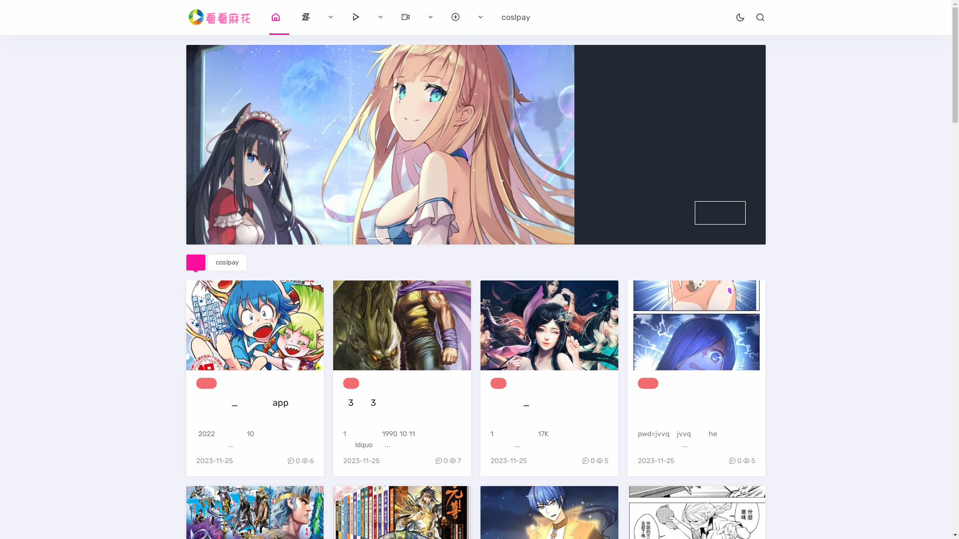  Describe the element at coordinates (516, 17) in the screenshot. I see `coslpay` at that location.